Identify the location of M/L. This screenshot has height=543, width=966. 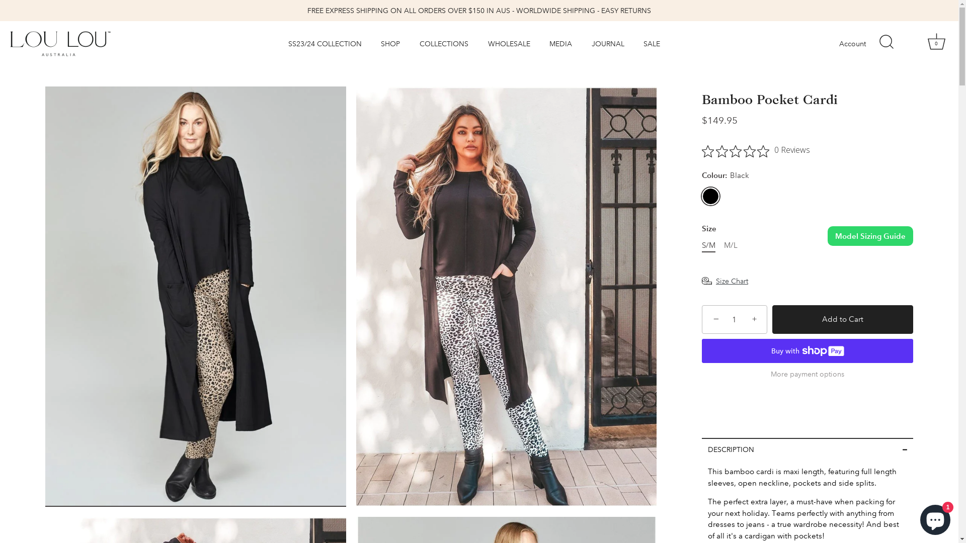
(731, 245).